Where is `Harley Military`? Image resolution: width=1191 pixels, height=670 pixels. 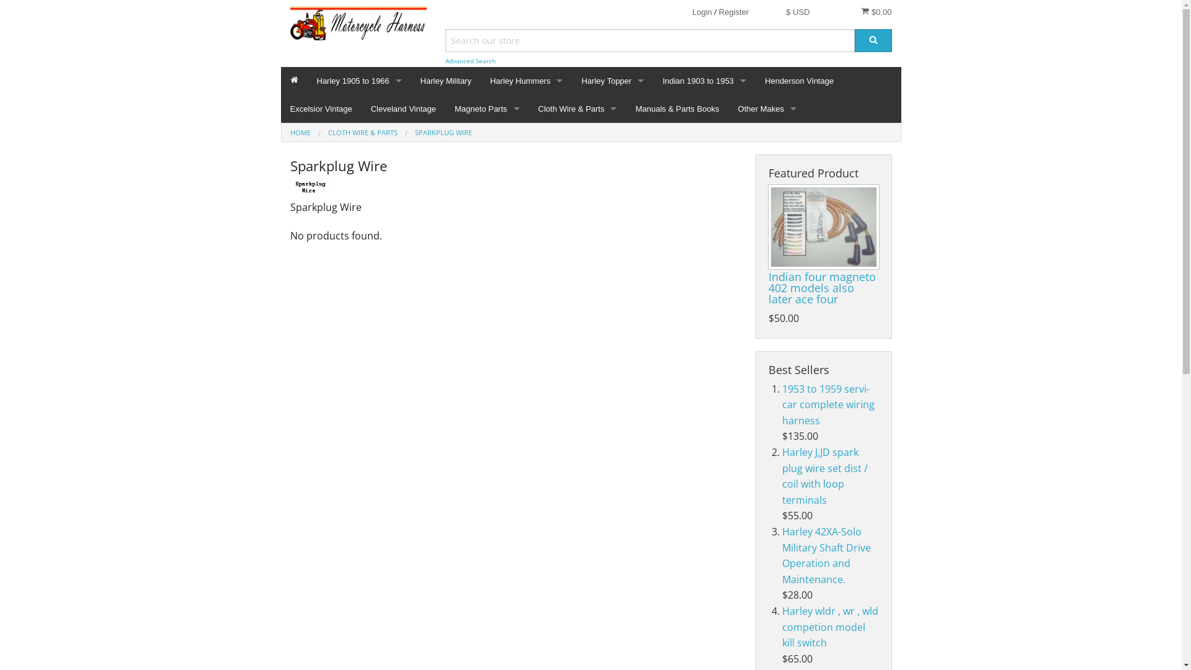 Harley Military is located at coordinates (446, 81).